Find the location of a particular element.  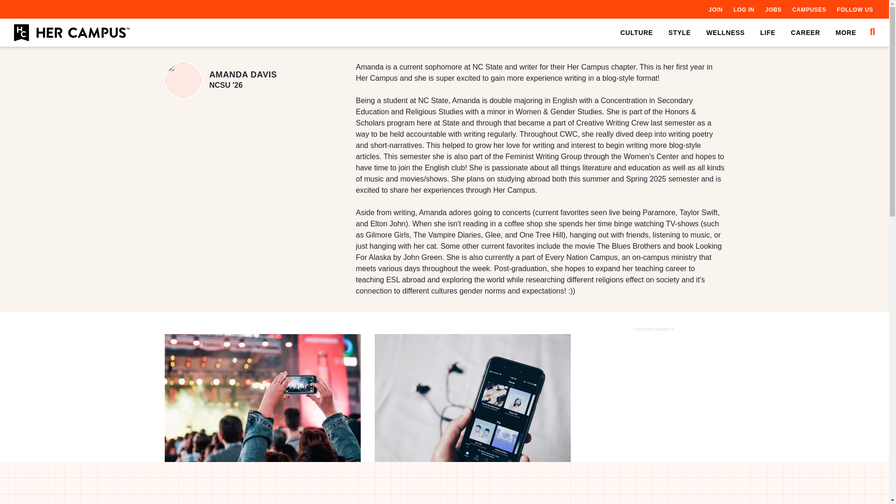

My Spotify Wrapped Explained 2 is located at coordinates (472, 399).